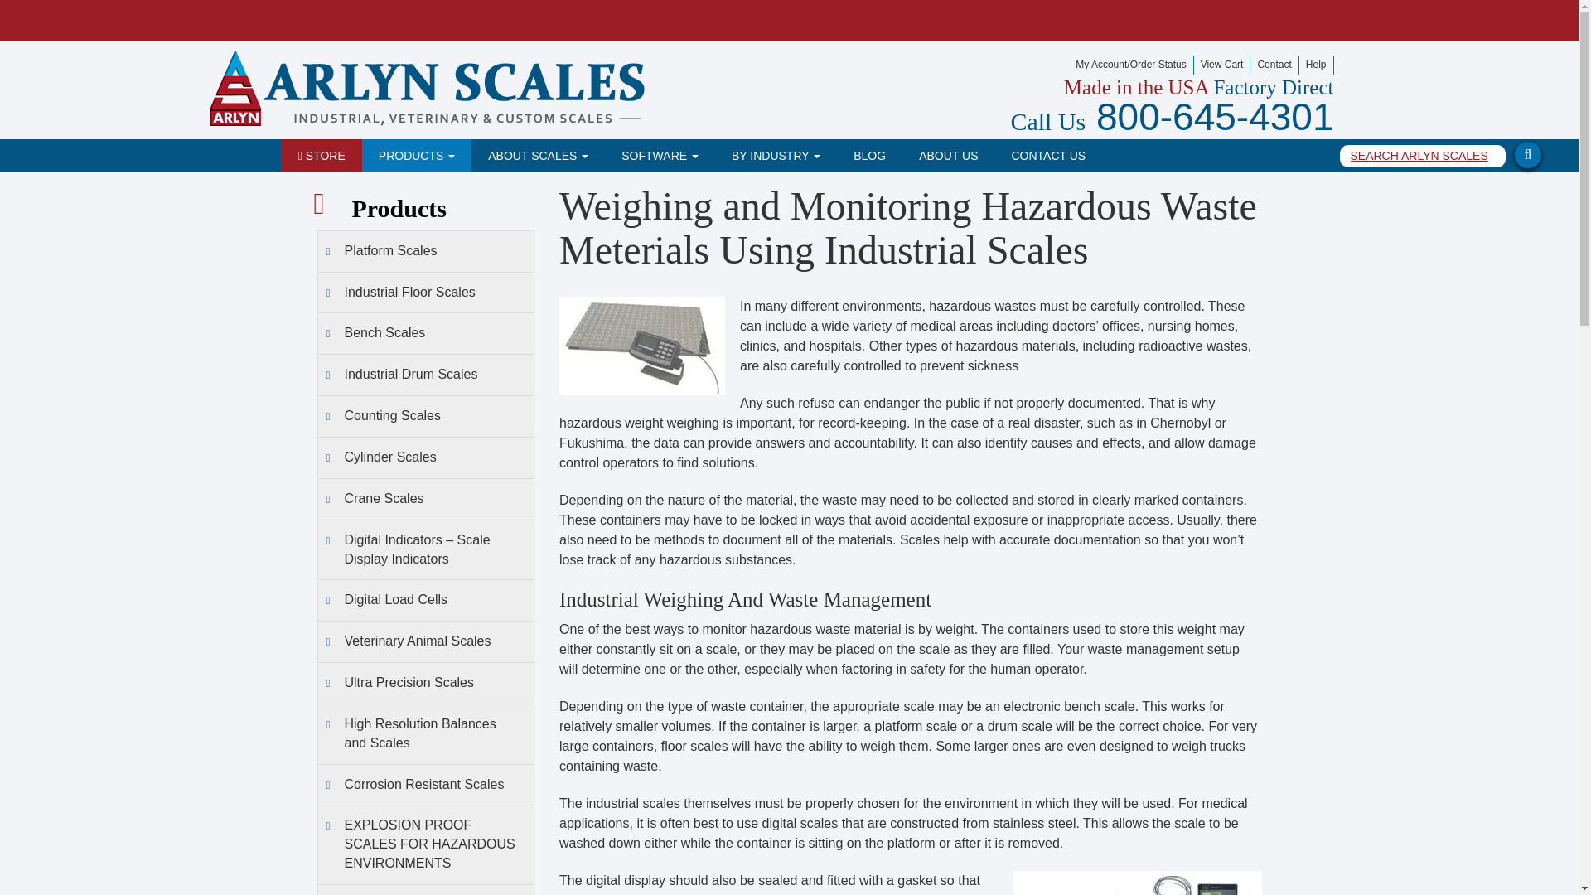 The image size is (1591, 895). What do you see at coordinates (1222, 65) in the screenshot?
I see `View Cart` at bounding box center [1222, 65].